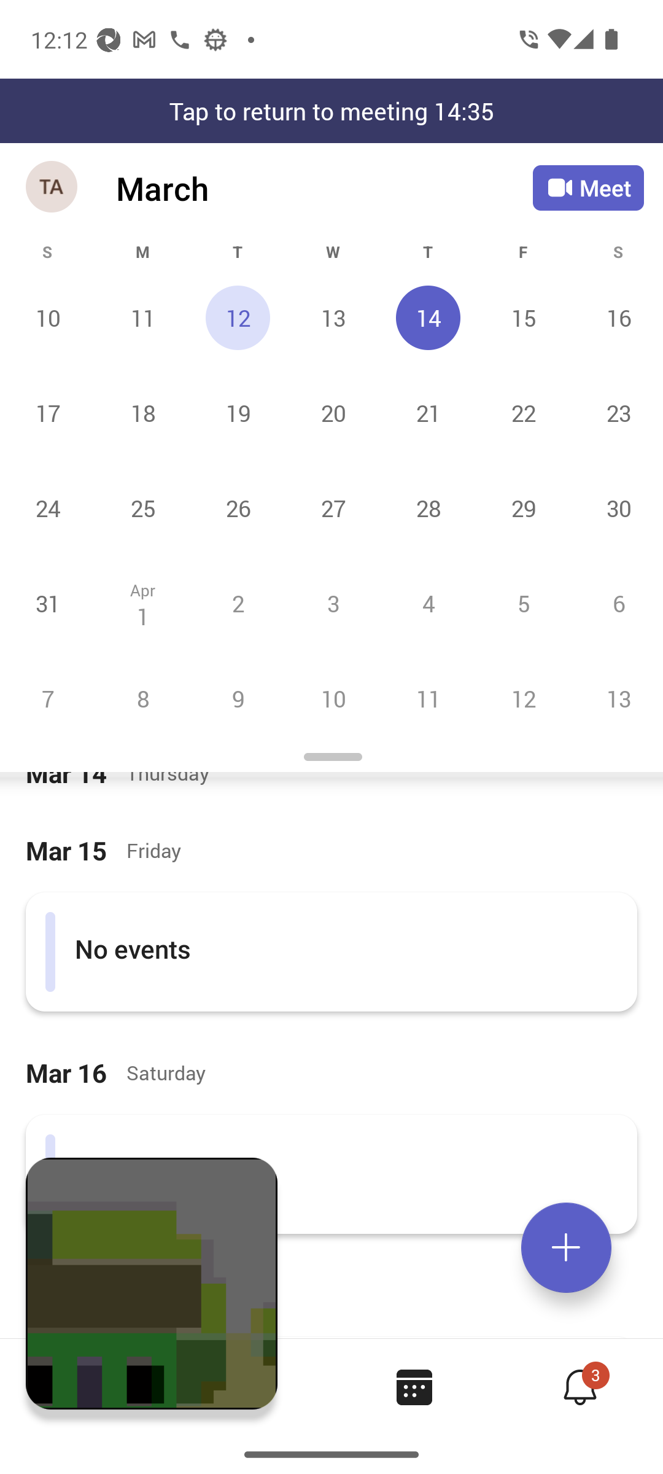 The height and width of the screenshot is (1474, 663). What do you see at coordinates (142, 507) in the screenshot?
I see `Monday, March 25 25` at bounding box center [142, 507].